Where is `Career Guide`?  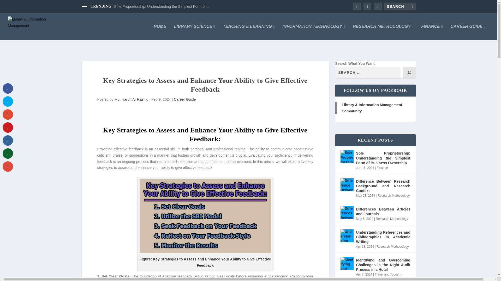 Career Guide is located at coordinates (185, 99).